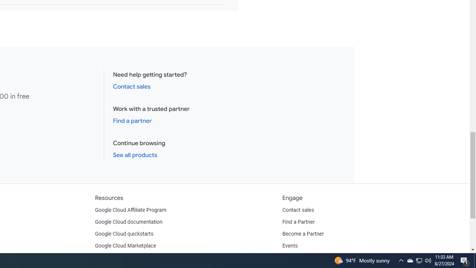  Describe the element at coordinates (135, 155) in the screenshot. I see `See all products` at that location.